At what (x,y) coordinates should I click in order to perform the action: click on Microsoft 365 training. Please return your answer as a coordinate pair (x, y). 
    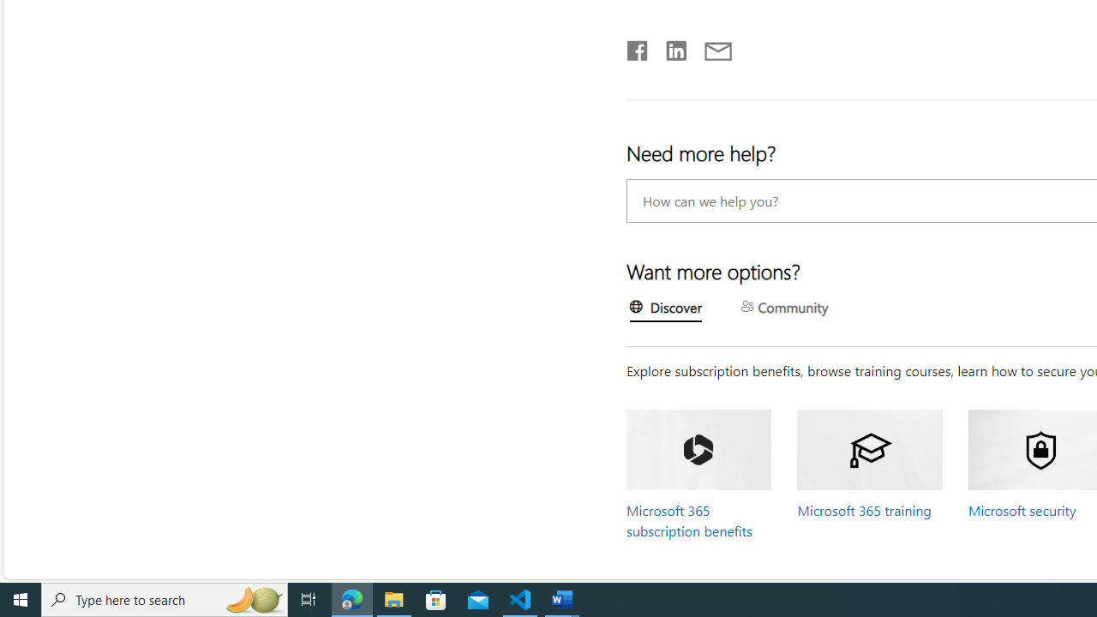
    Looking at the image, I should click on (864, 510).